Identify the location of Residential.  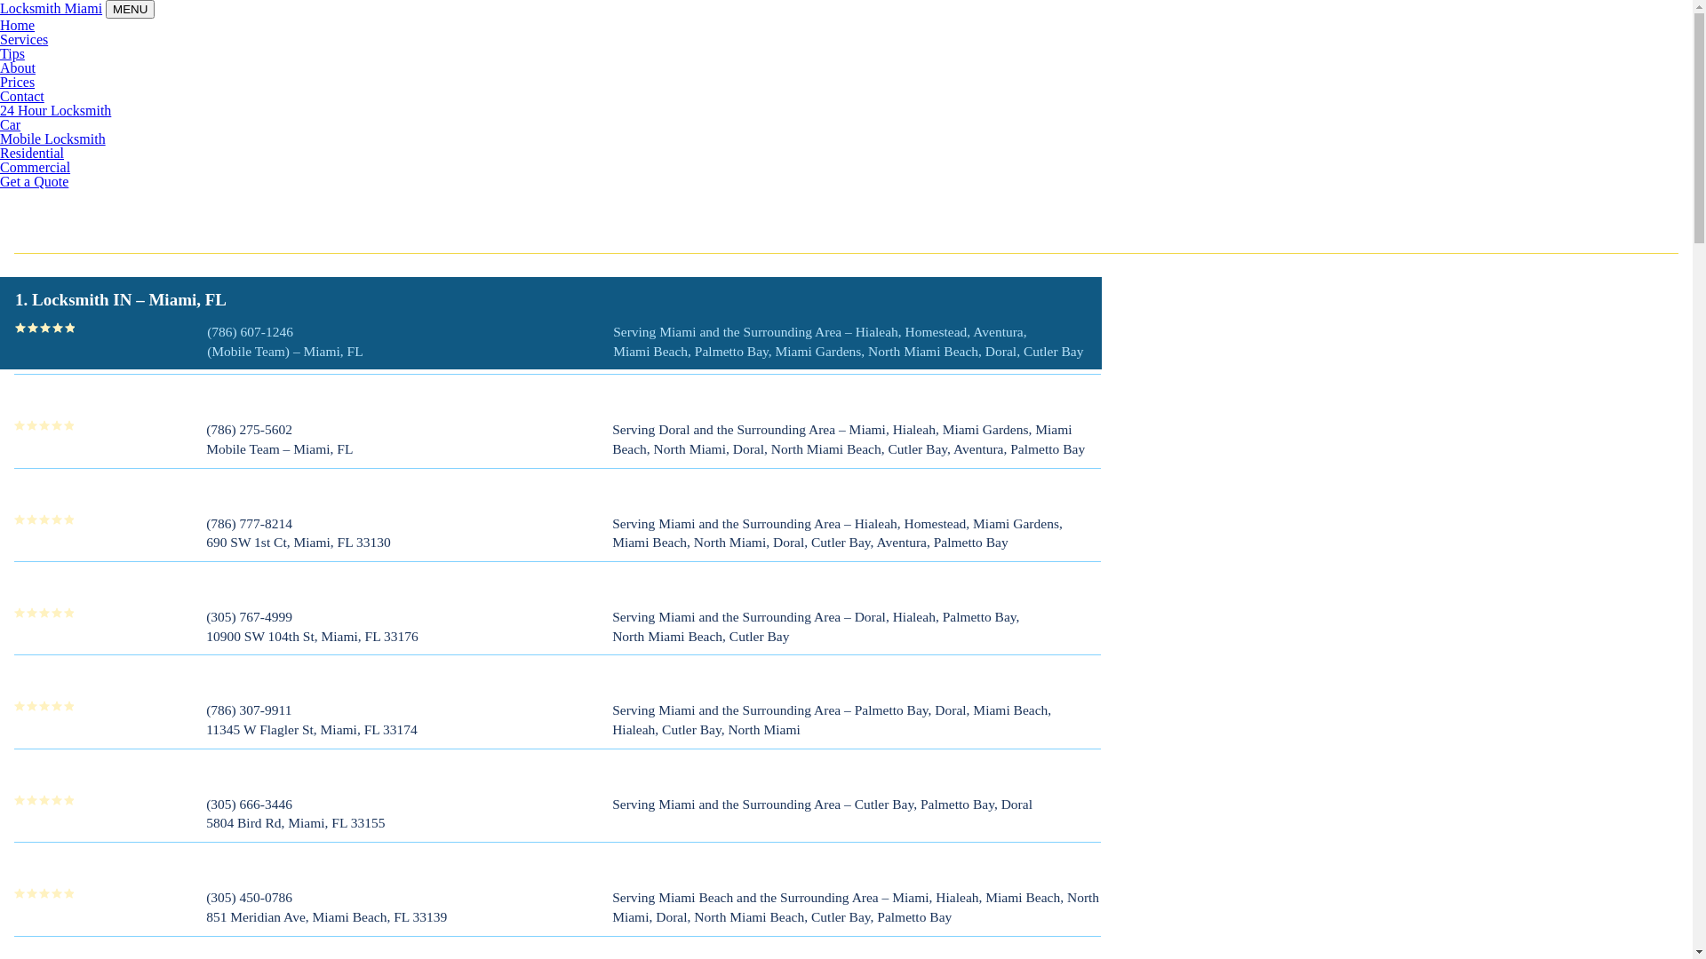
(32, 153).